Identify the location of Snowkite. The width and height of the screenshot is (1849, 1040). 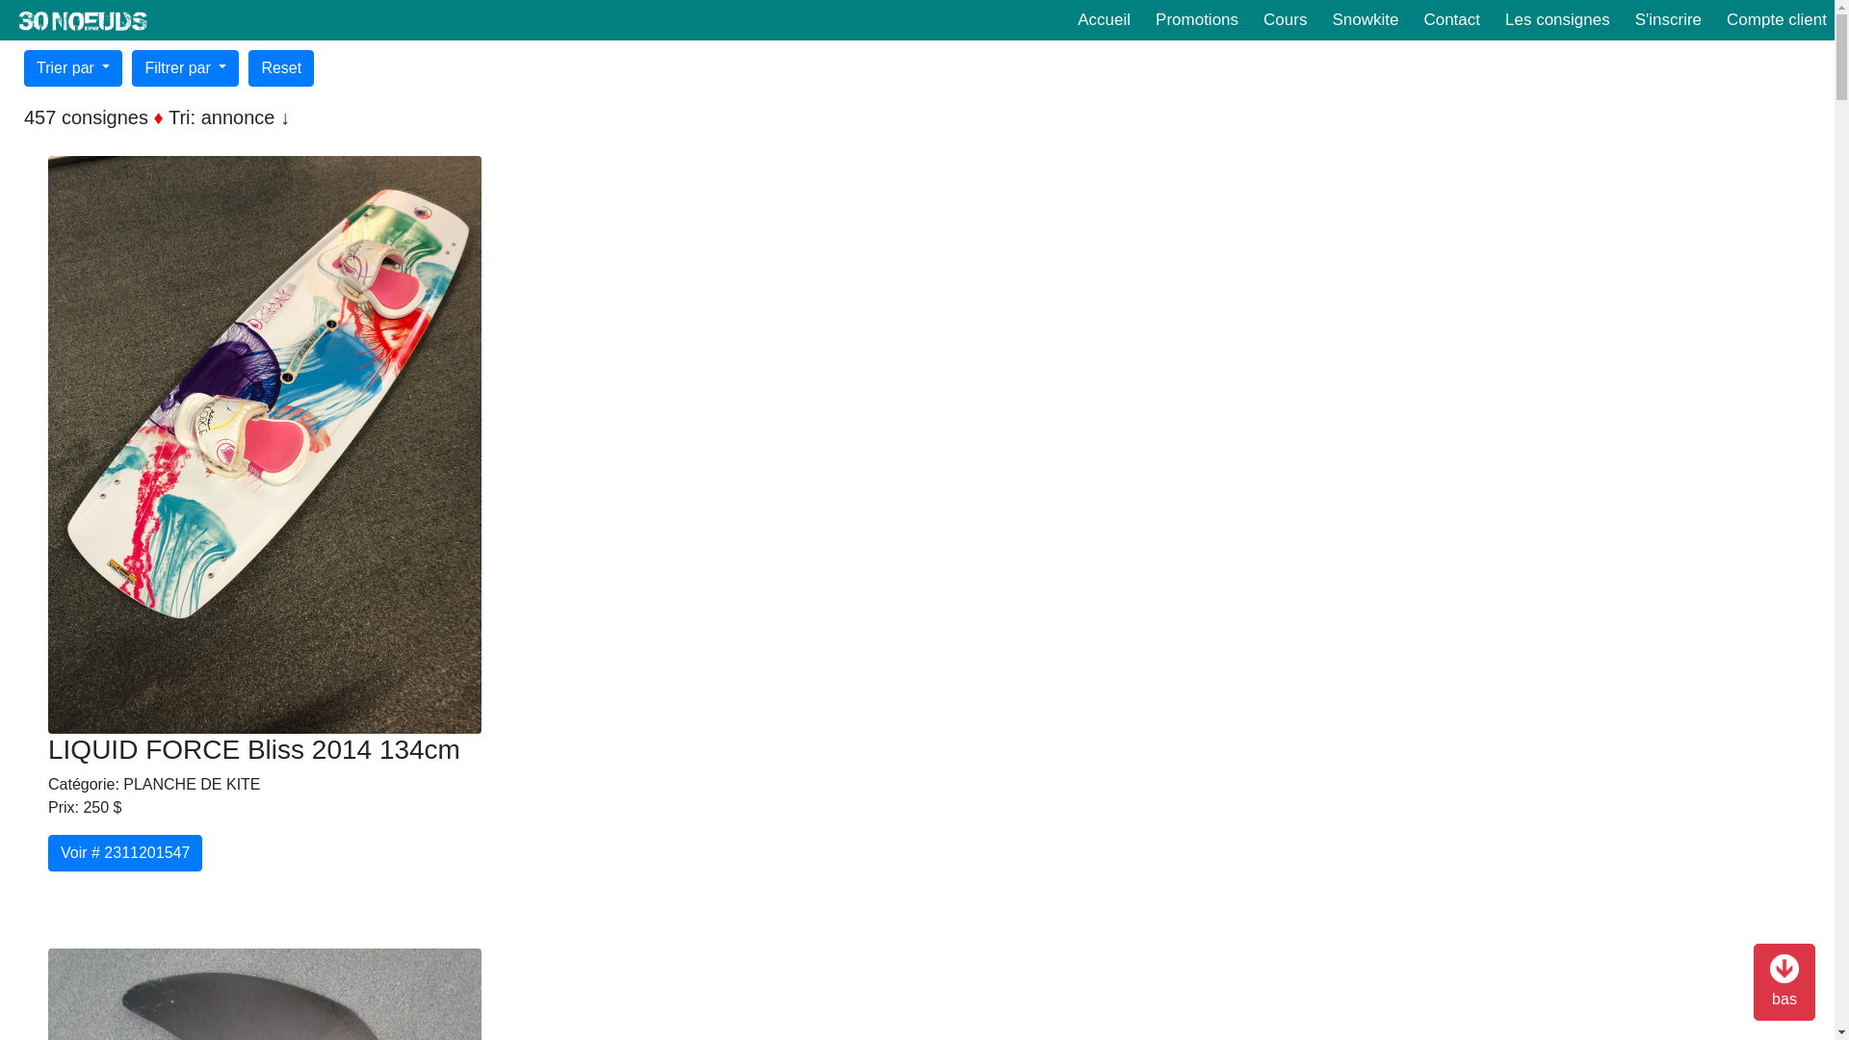
(1366, 20).